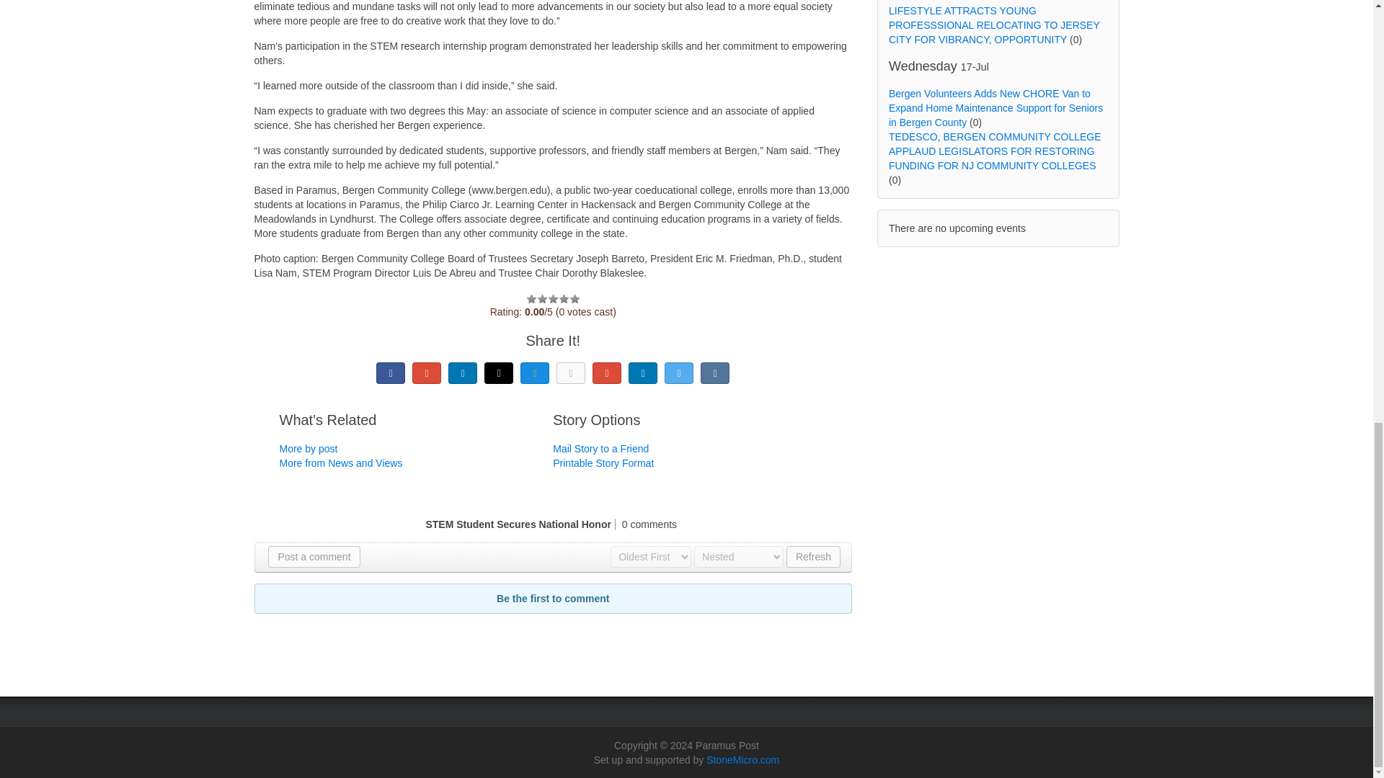 This screenshot has width=1384, height=778. Describe the element at coordinates (714, 373) in the screenshot. I see `vk` at that location.